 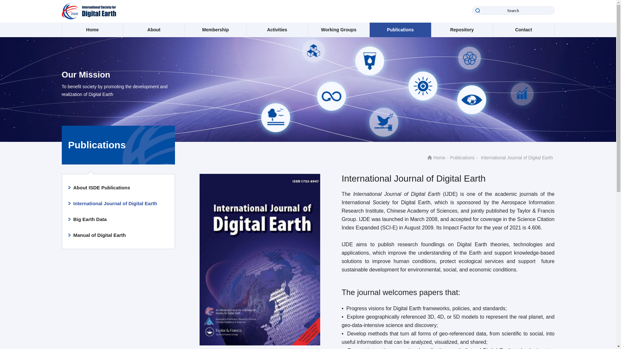 I want to click on Membership, so click(x=215, y=30).